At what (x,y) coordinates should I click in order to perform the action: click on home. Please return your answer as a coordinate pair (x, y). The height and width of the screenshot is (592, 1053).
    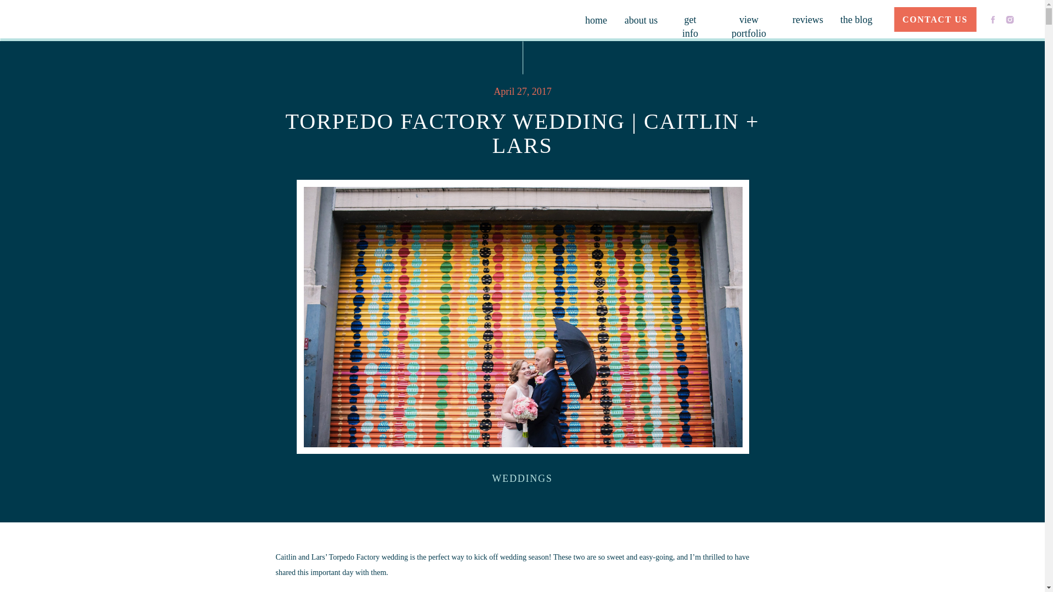
    Looking at the image, I should click on (596, 18).